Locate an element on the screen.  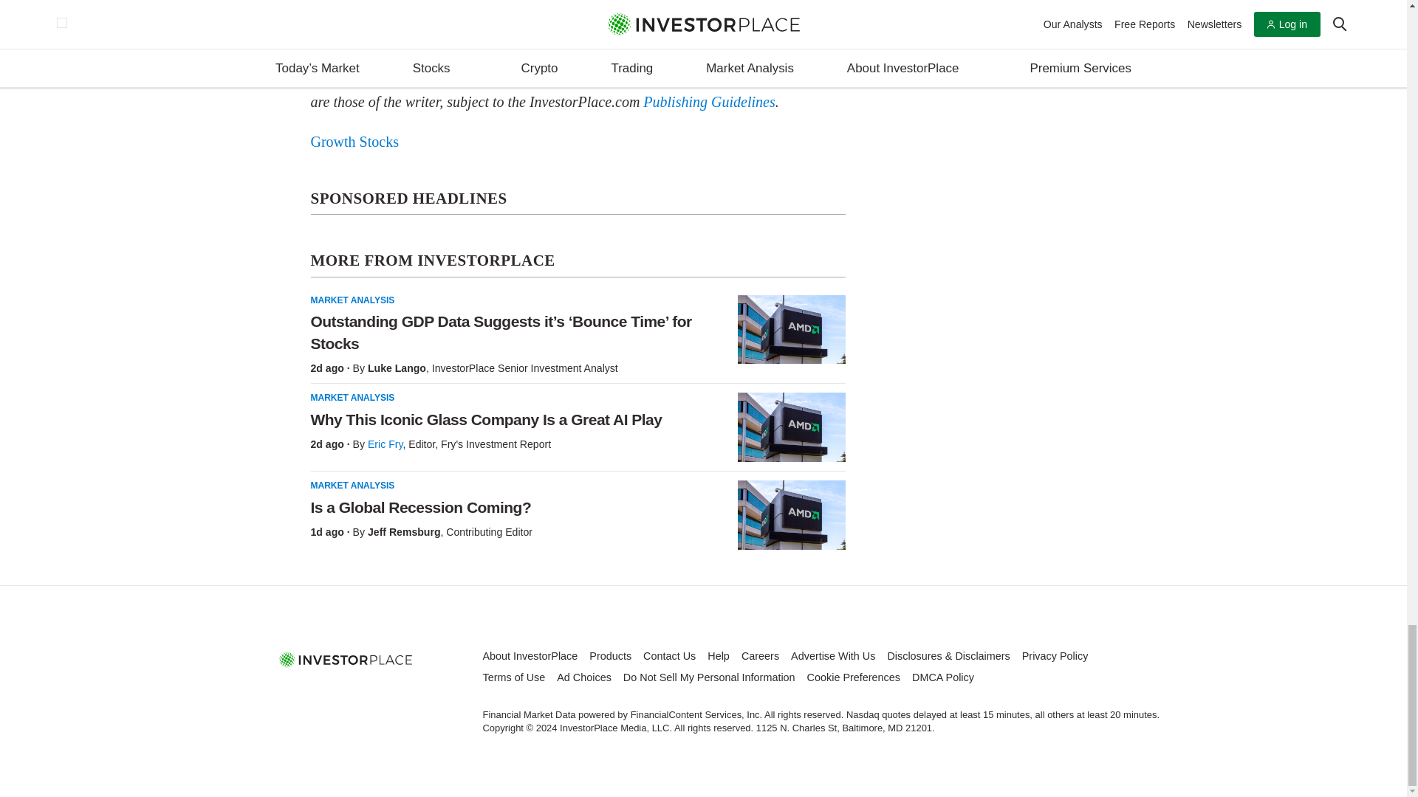
View profile of Eric Fry is located at coordinates (385, 444).